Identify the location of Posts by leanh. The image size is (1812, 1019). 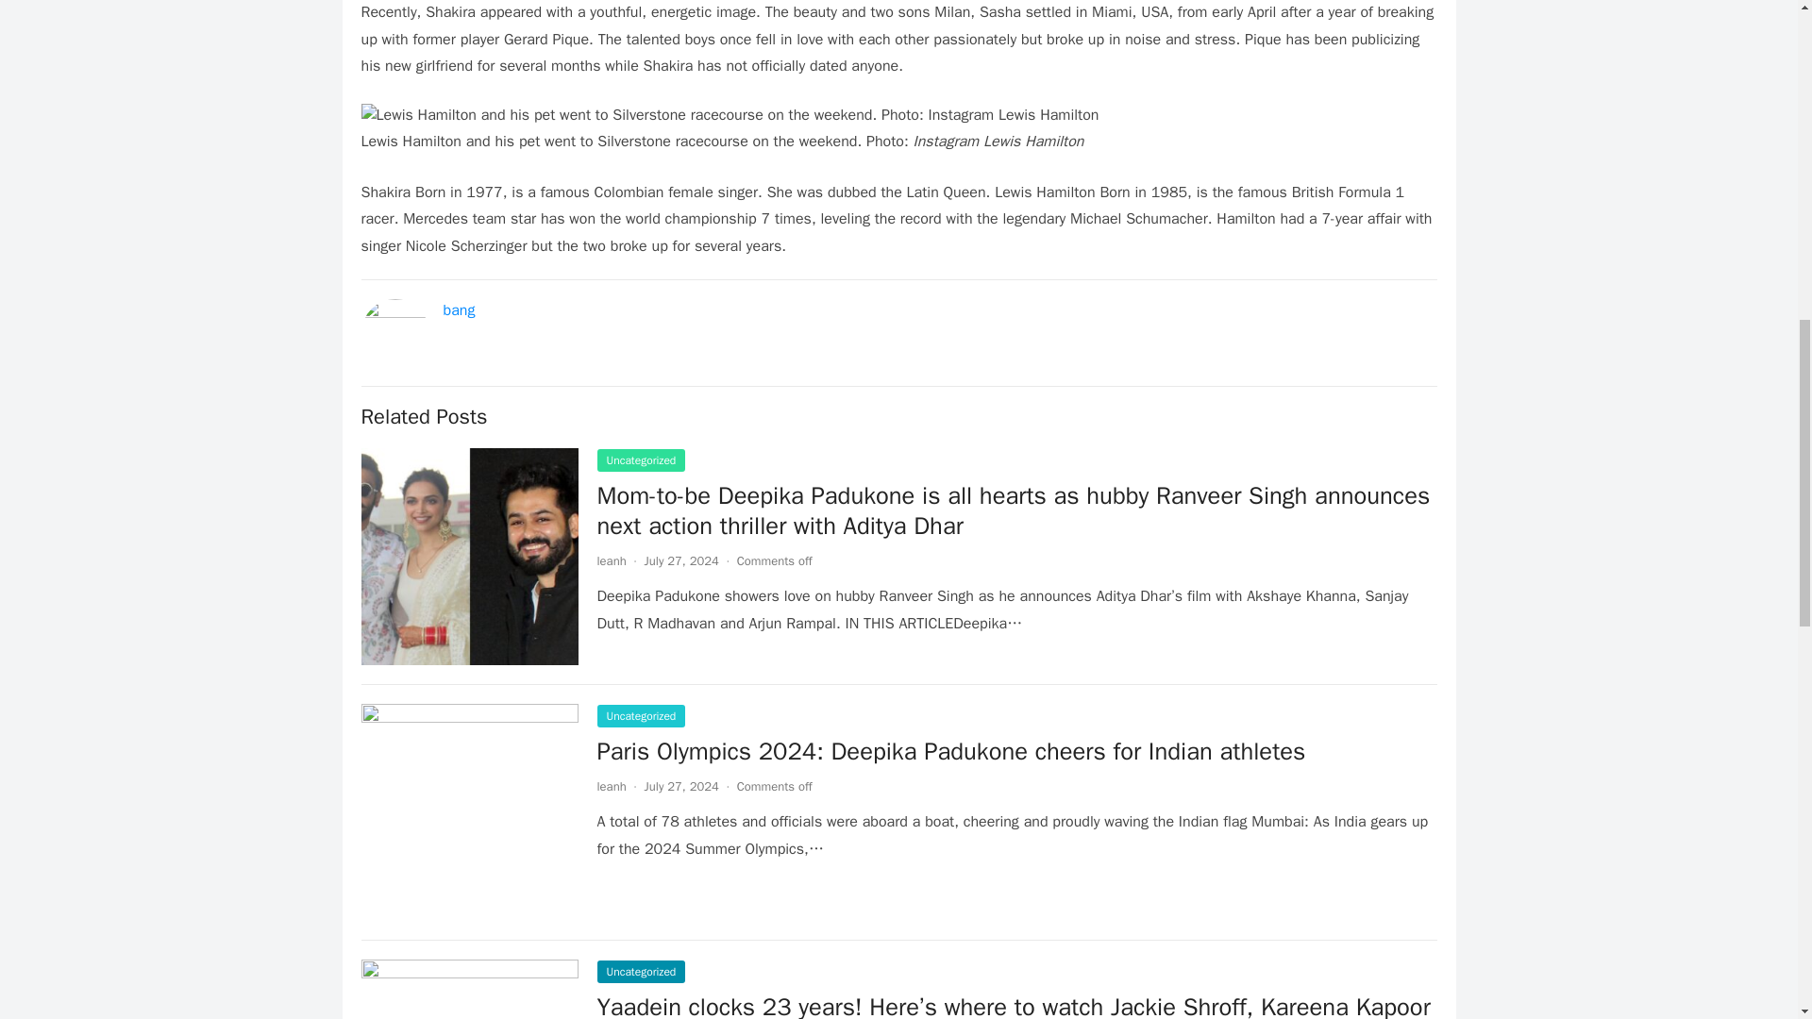
(610, 560).